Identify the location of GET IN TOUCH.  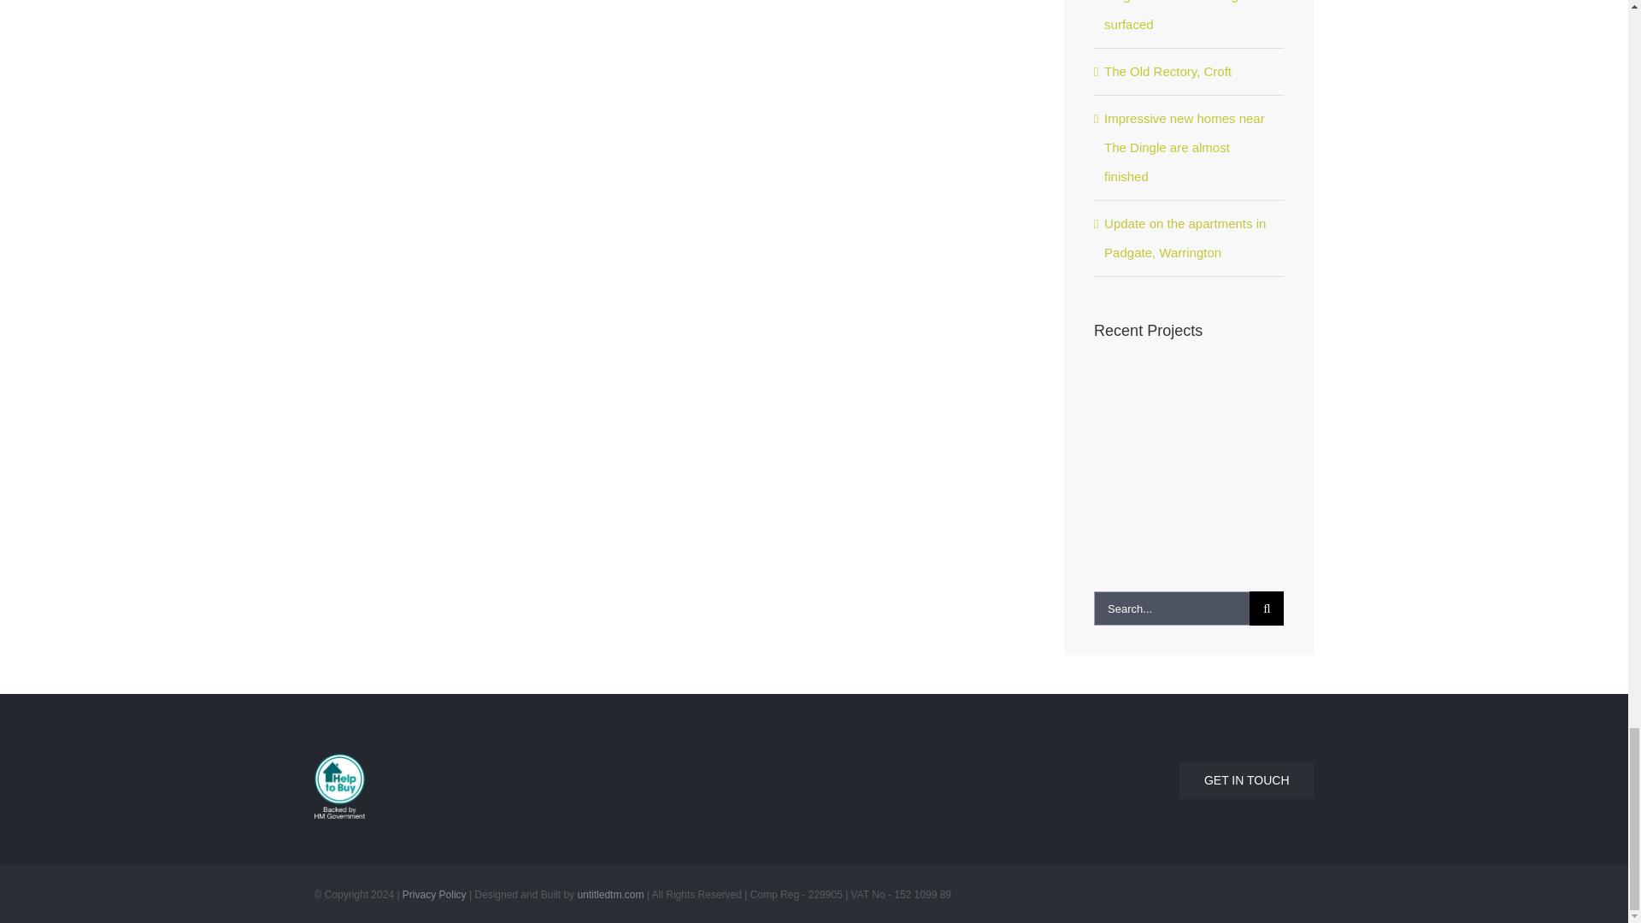
(1070, 770).